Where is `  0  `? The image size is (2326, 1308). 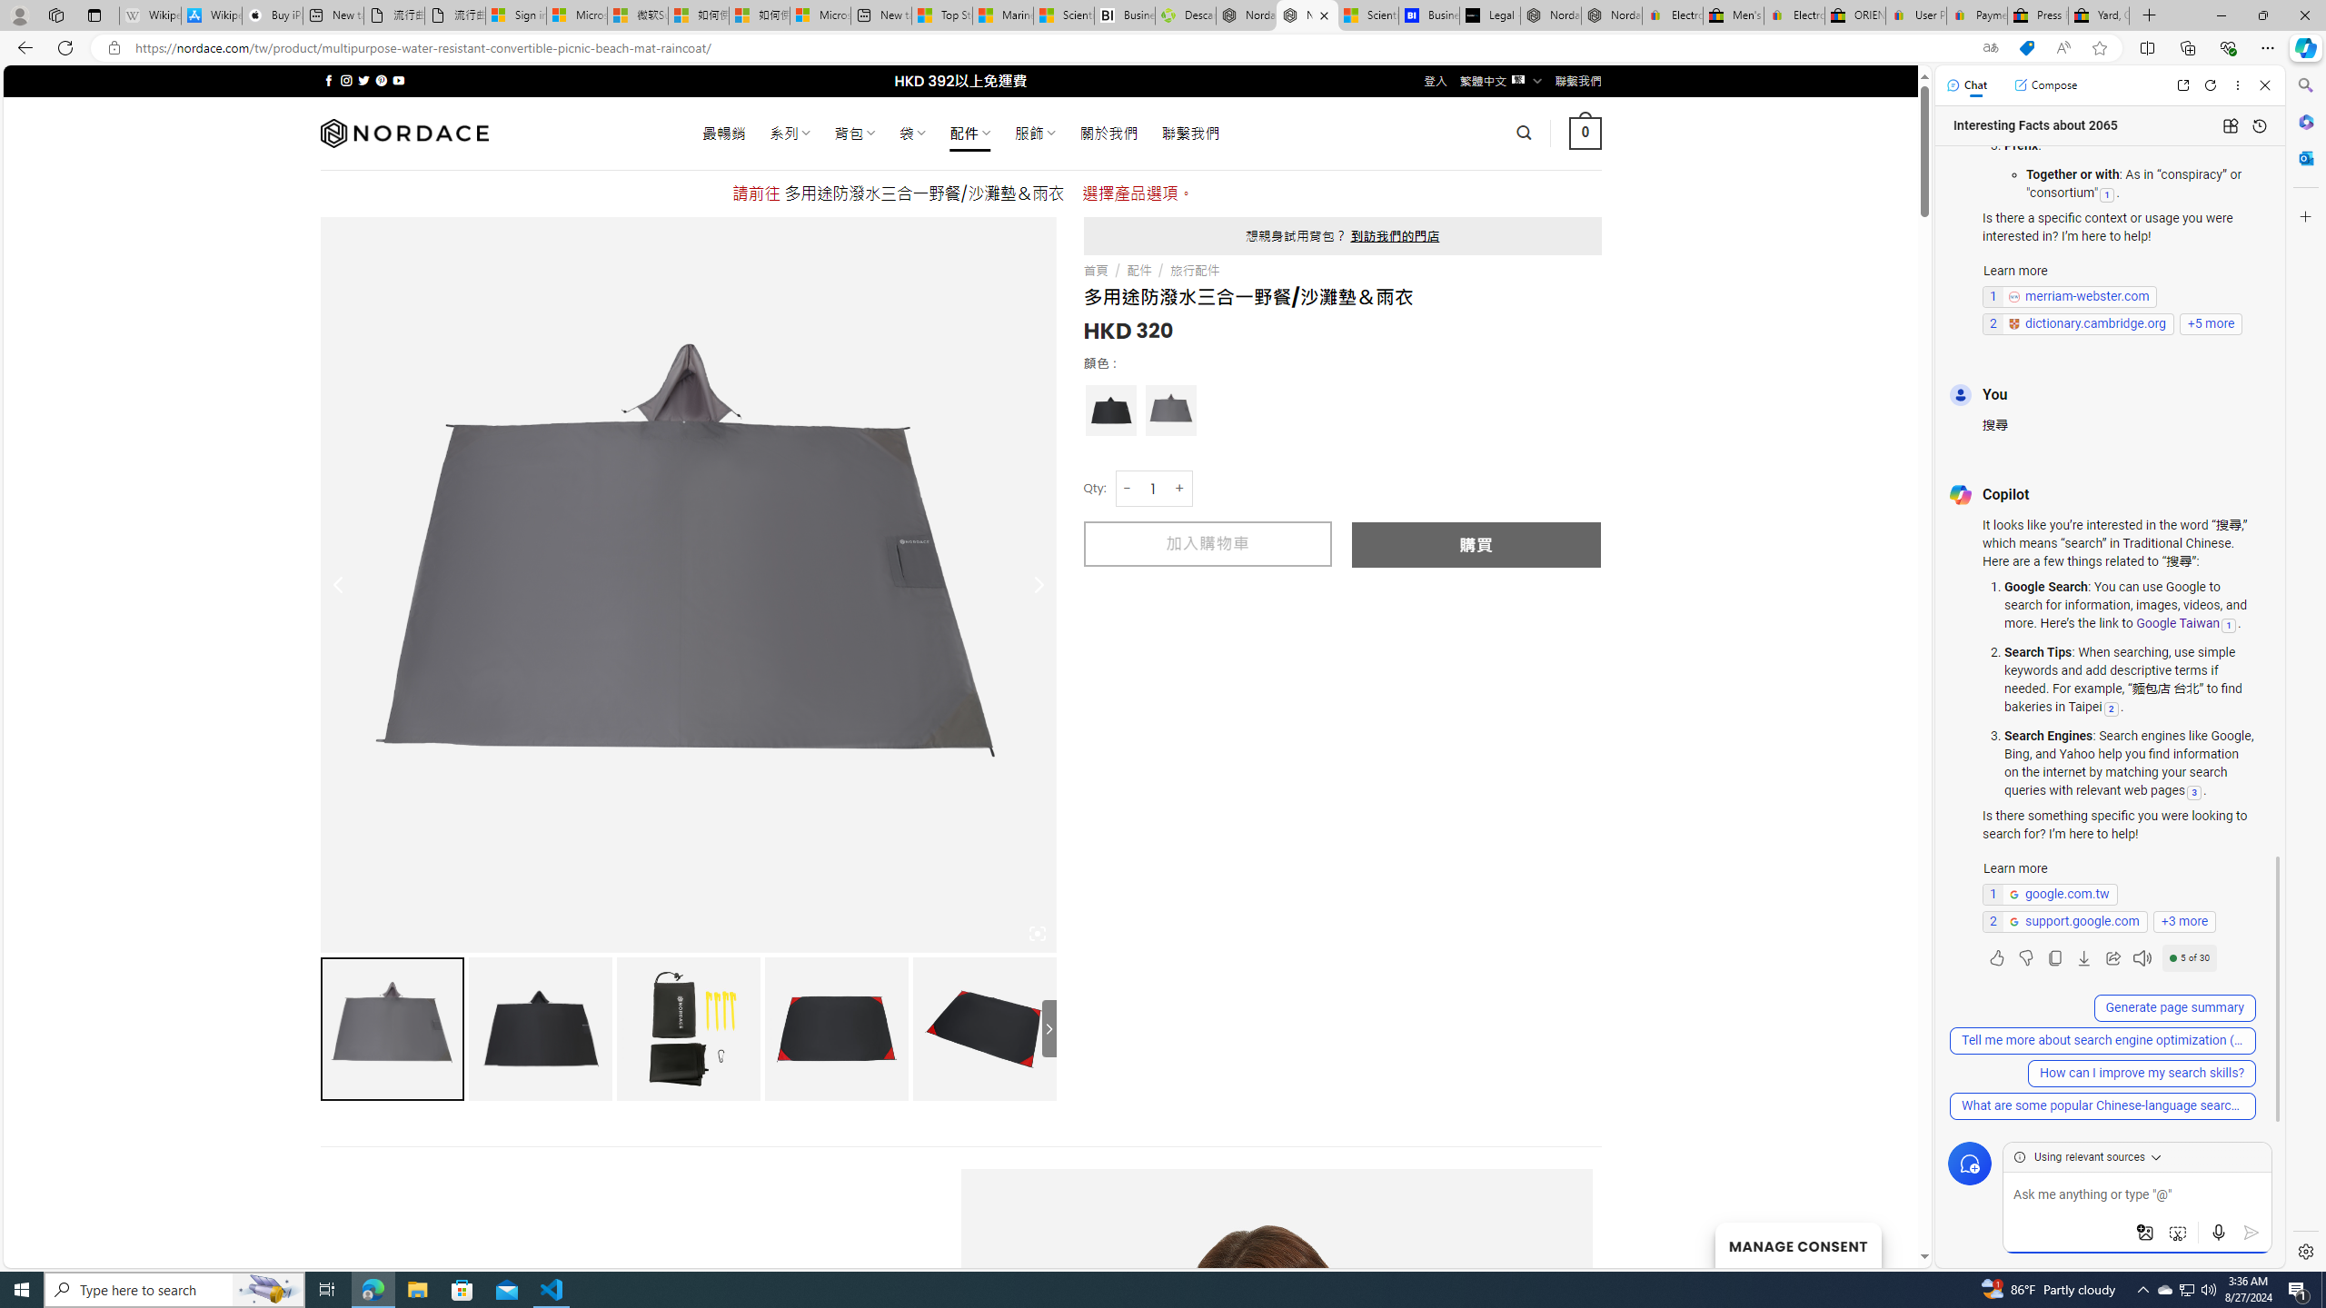
  0   is located at coordinates (1586, 133).